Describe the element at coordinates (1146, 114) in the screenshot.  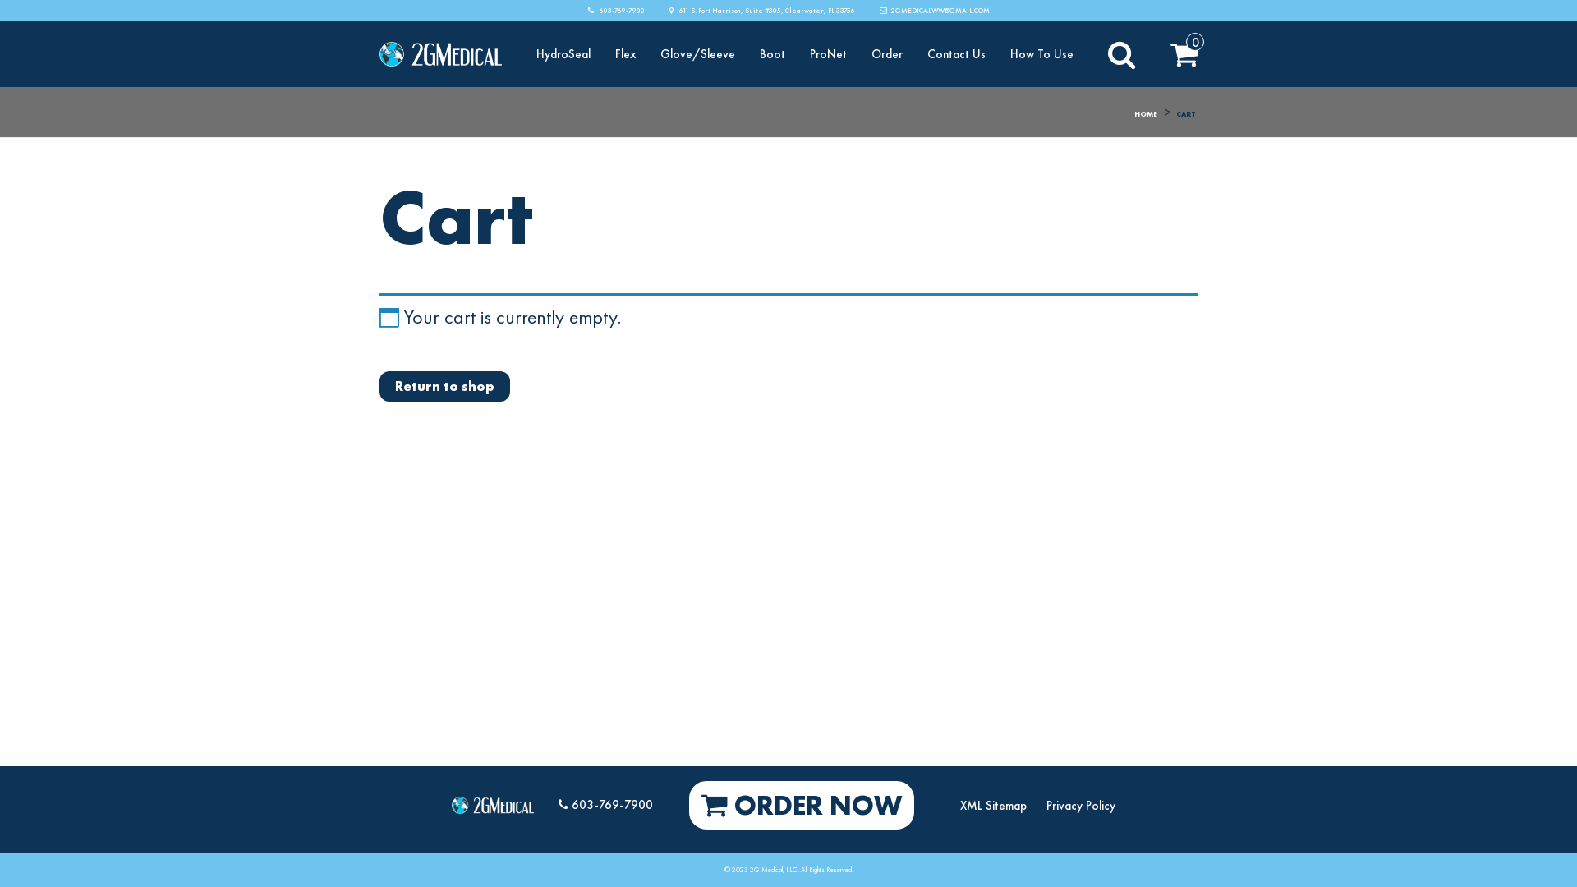
I see `HOME` at that location.